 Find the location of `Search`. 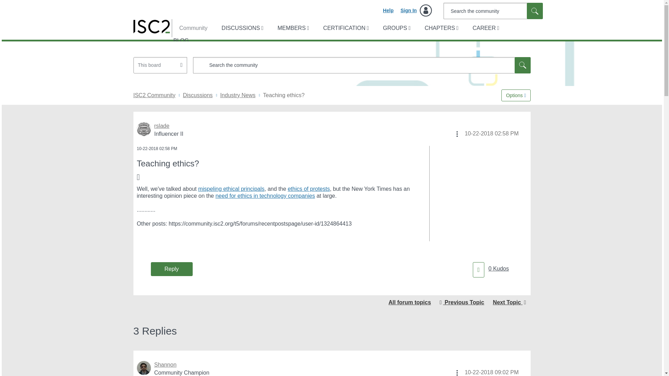

Search is located at coordinates (493, 11).